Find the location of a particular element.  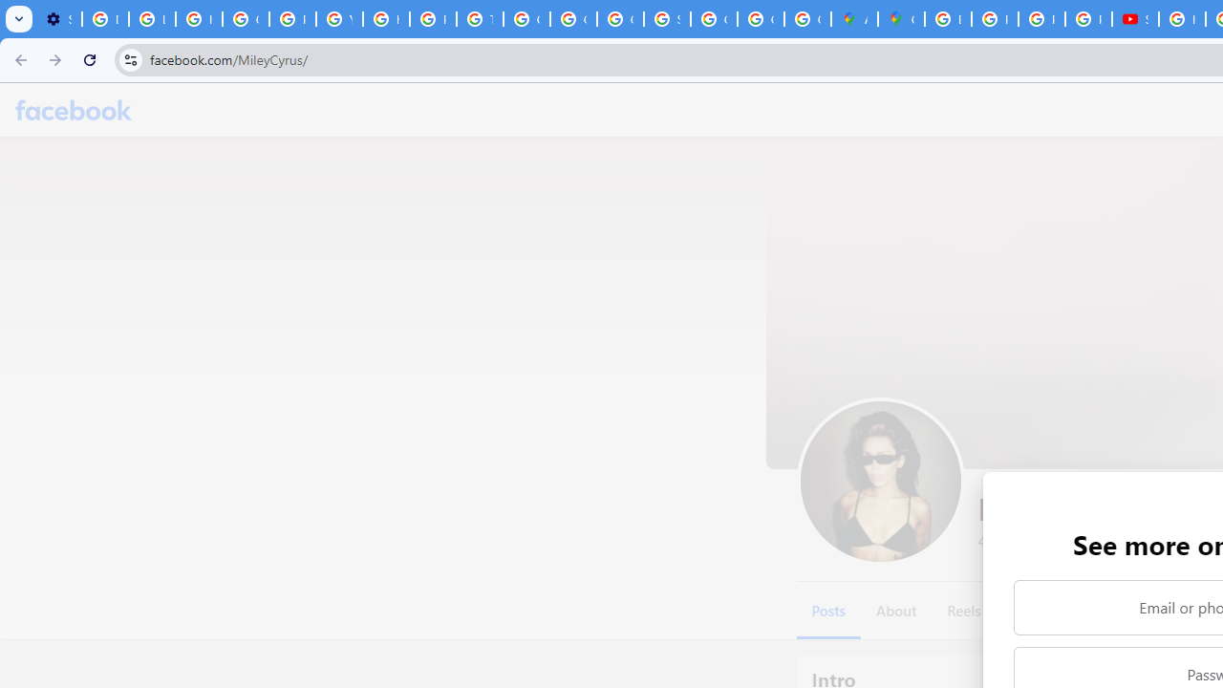

Privacy Help Center - Policies Help is located at coordinates (432, 19).